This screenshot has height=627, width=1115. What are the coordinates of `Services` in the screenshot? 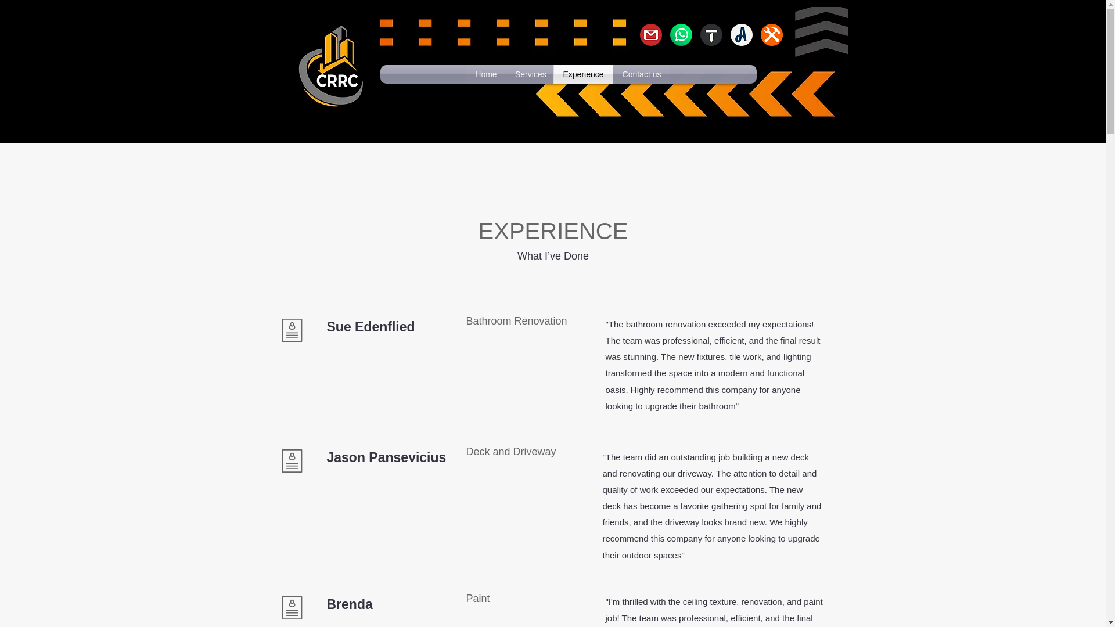 It's located at (530, 74).